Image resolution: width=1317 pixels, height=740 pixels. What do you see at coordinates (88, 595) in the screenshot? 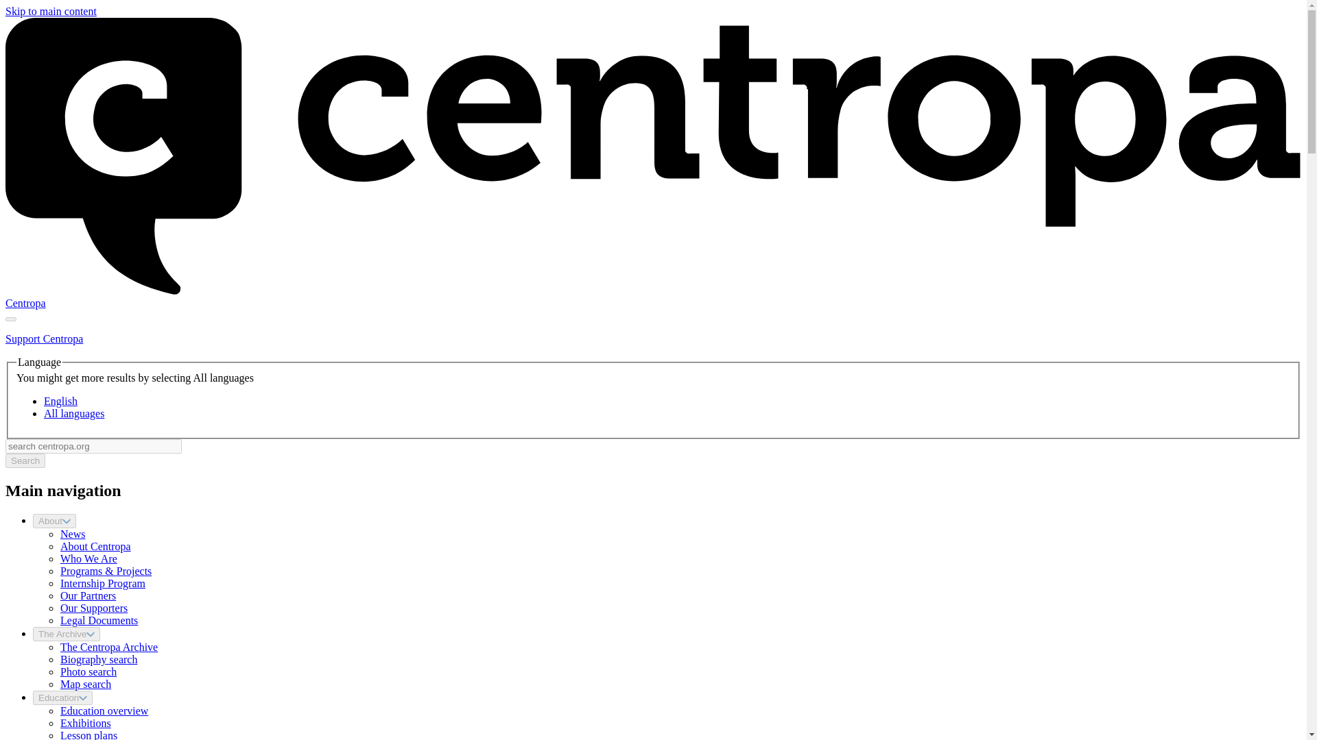
I see `Our Partners` at bounding box center [88, 595].